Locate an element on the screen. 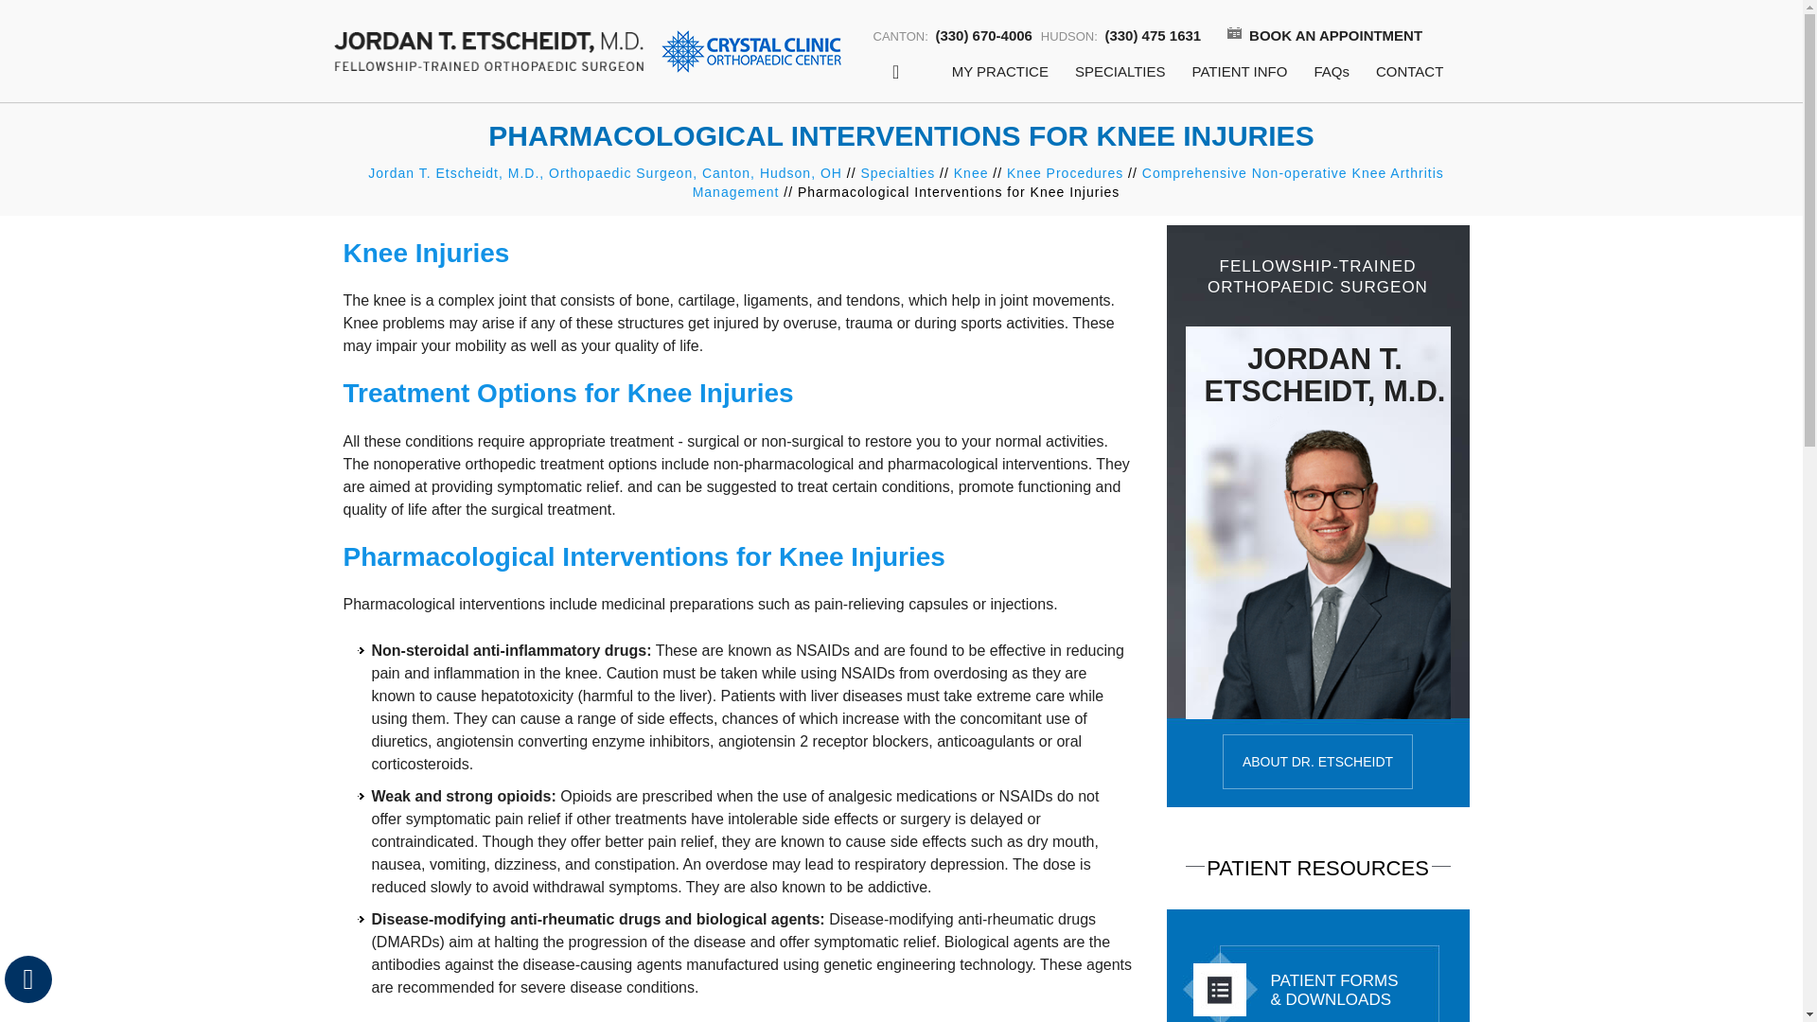 This screenshot has width=1817, height=1022. Accessible Tool Options is located at coordinates (28, 978).